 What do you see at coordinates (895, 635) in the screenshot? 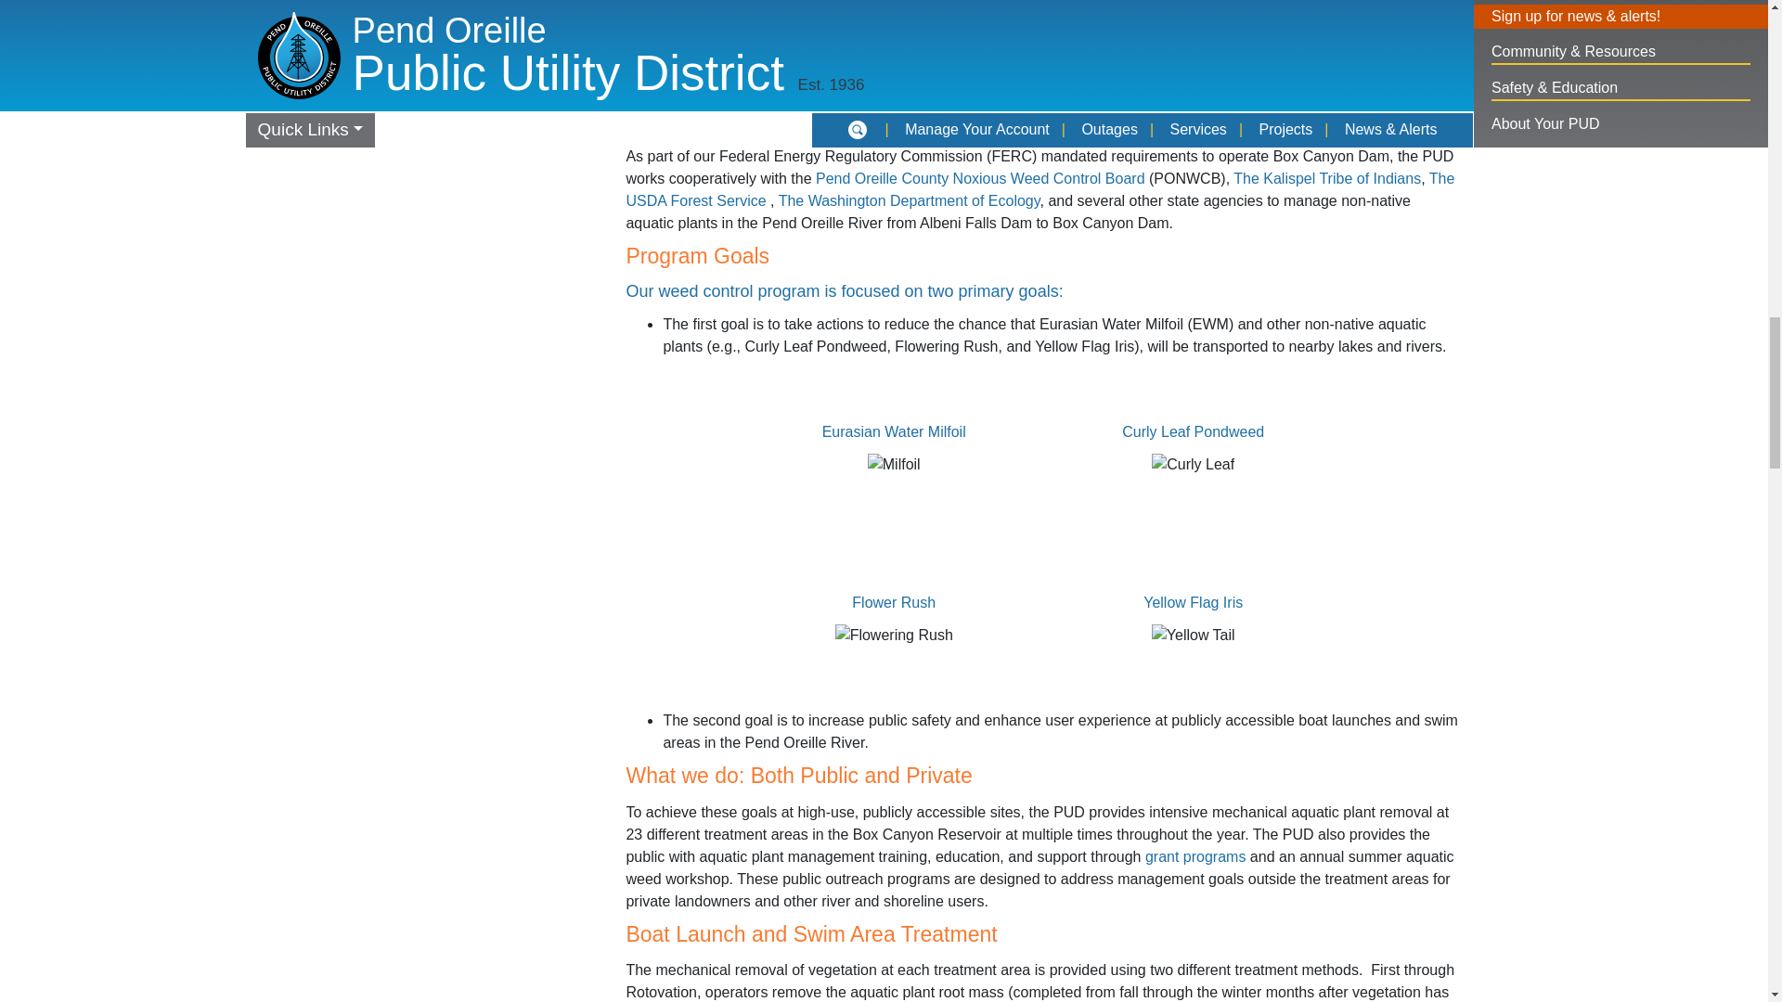
I see `Flowering Rush` at bounding box center [895, 635].